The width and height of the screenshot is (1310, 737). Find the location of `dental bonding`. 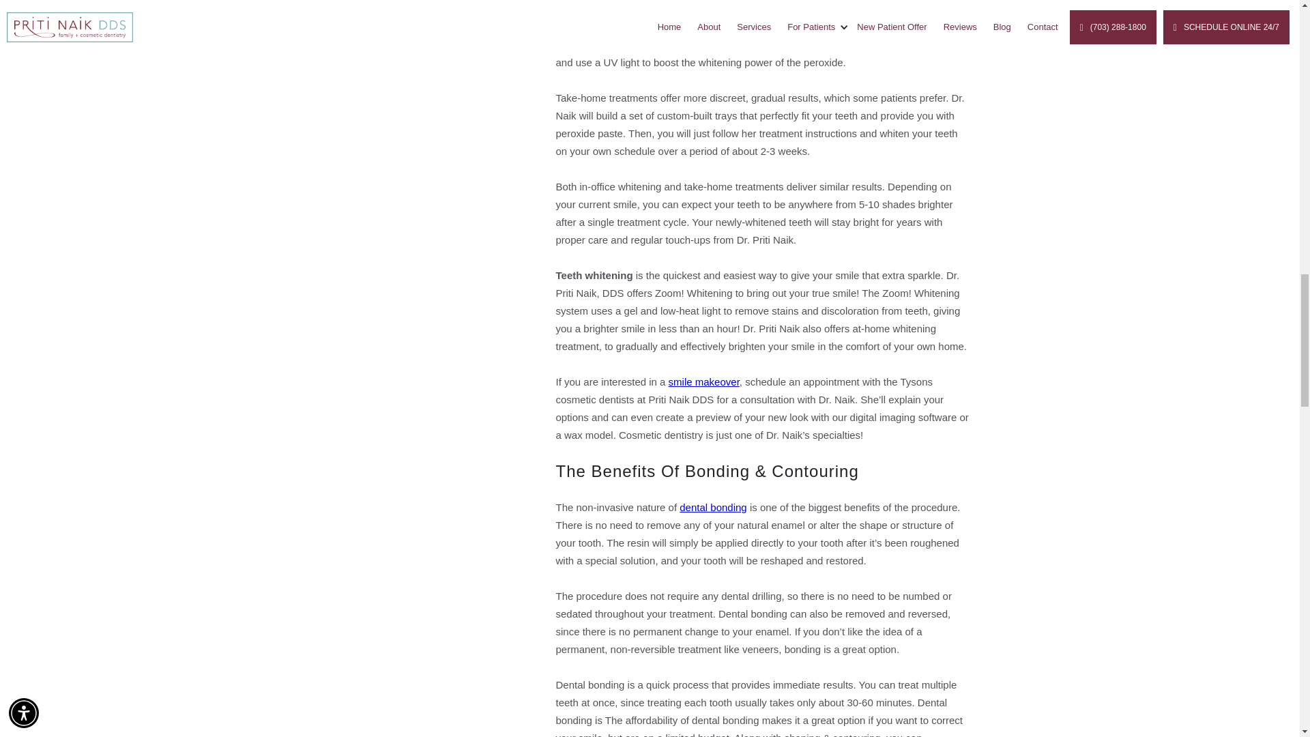

dental bonding is located at coordinates (713, 507).